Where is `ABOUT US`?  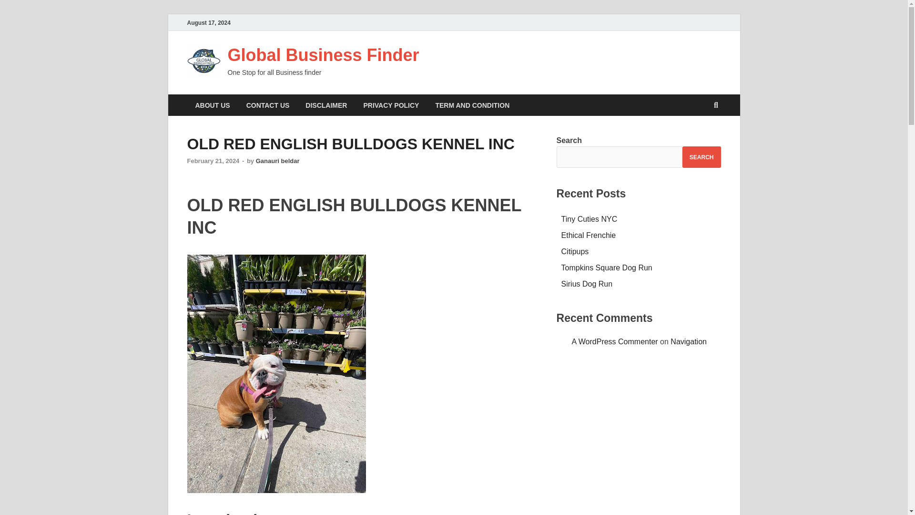
ABOUT US is located at coordinates (212, 105).